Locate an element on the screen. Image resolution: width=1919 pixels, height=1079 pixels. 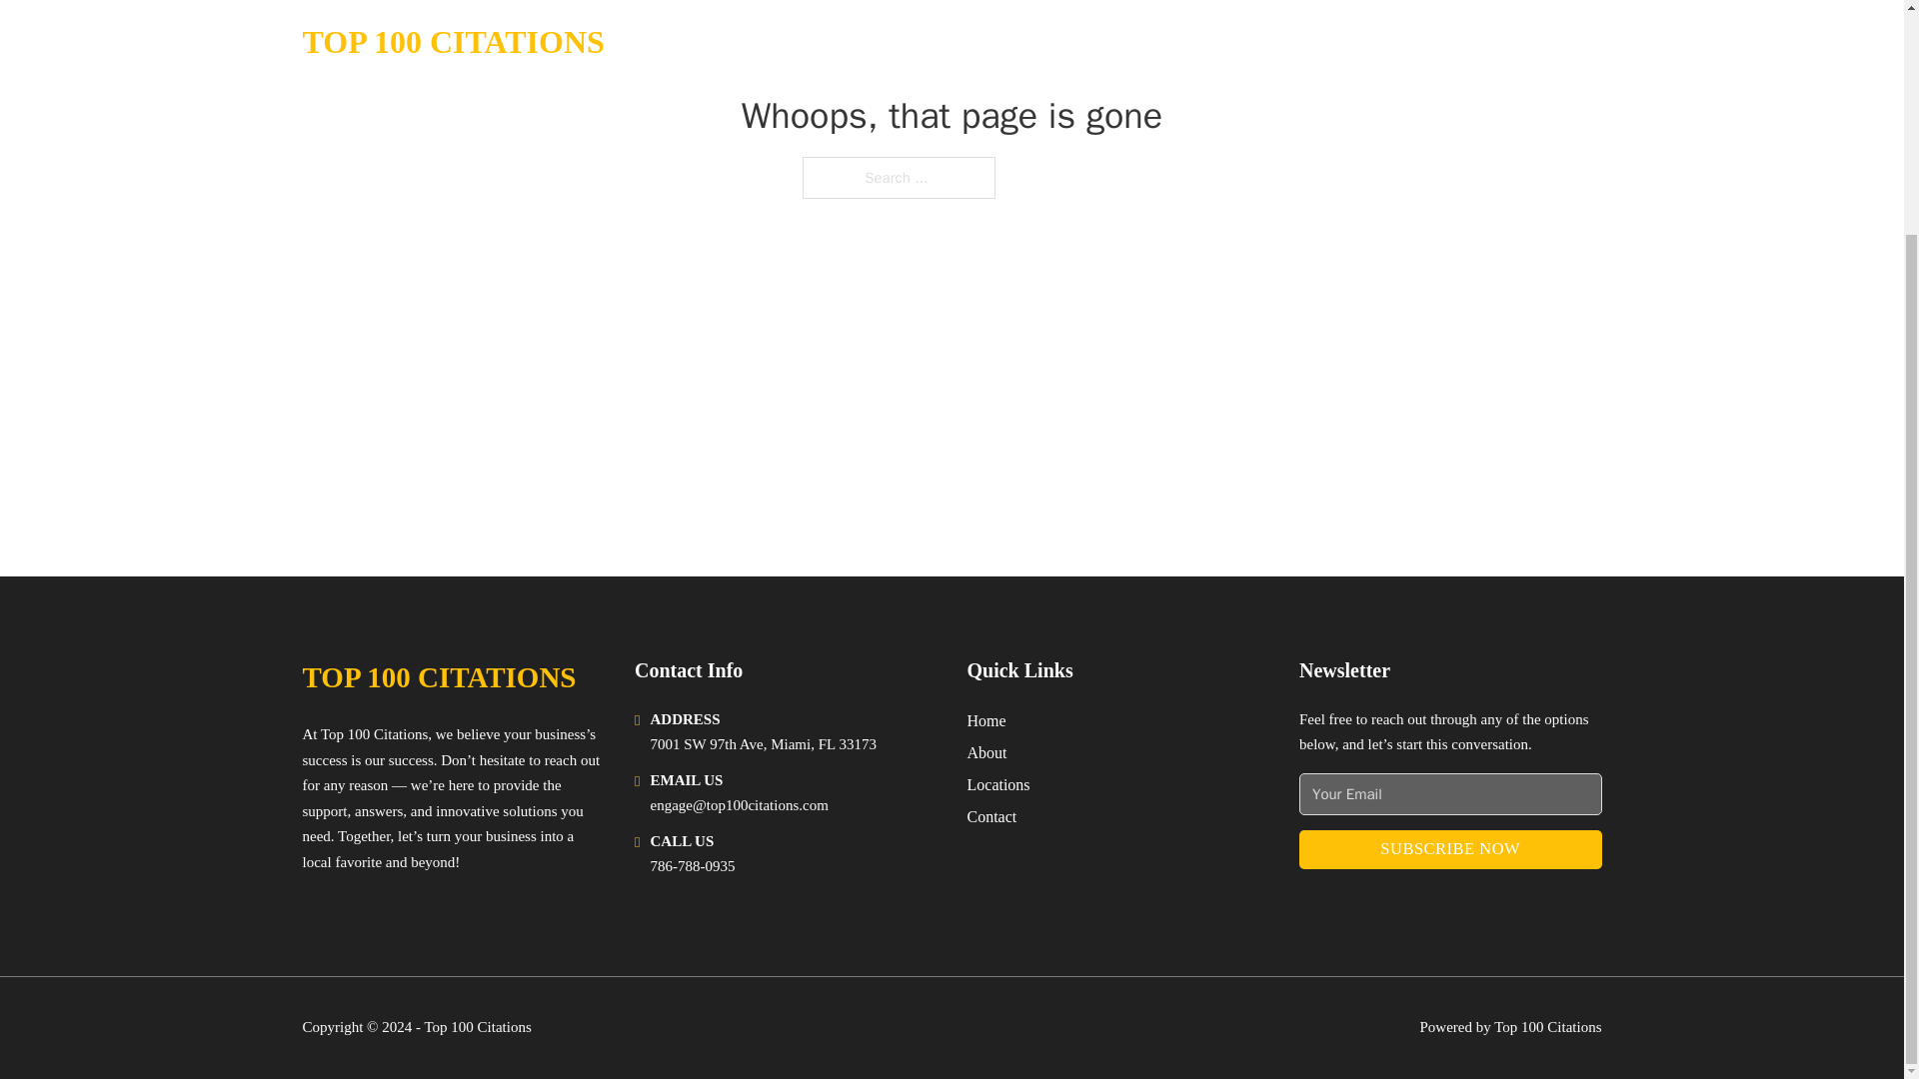
Home is located at coordinates (985, 721).